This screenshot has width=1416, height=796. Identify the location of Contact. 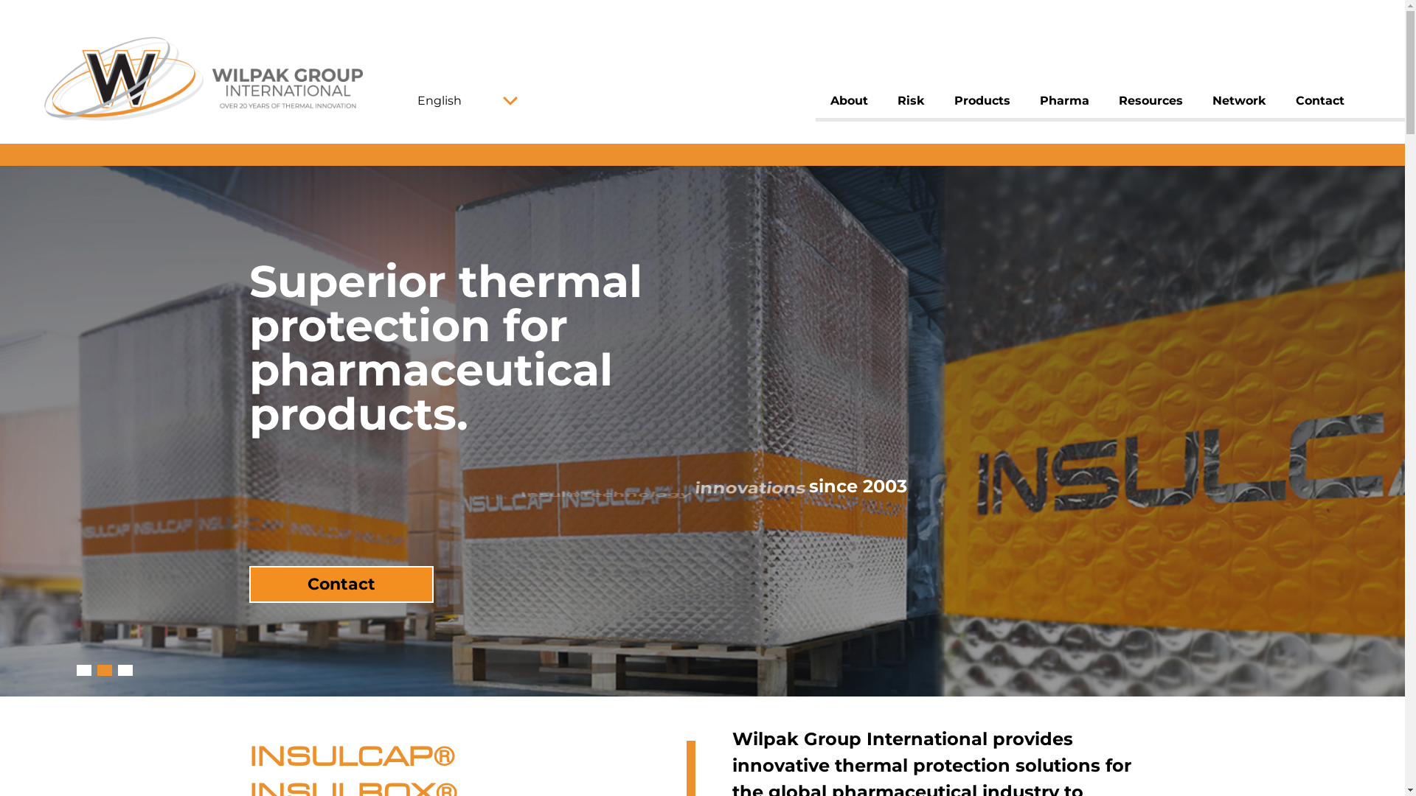
(341, 613).